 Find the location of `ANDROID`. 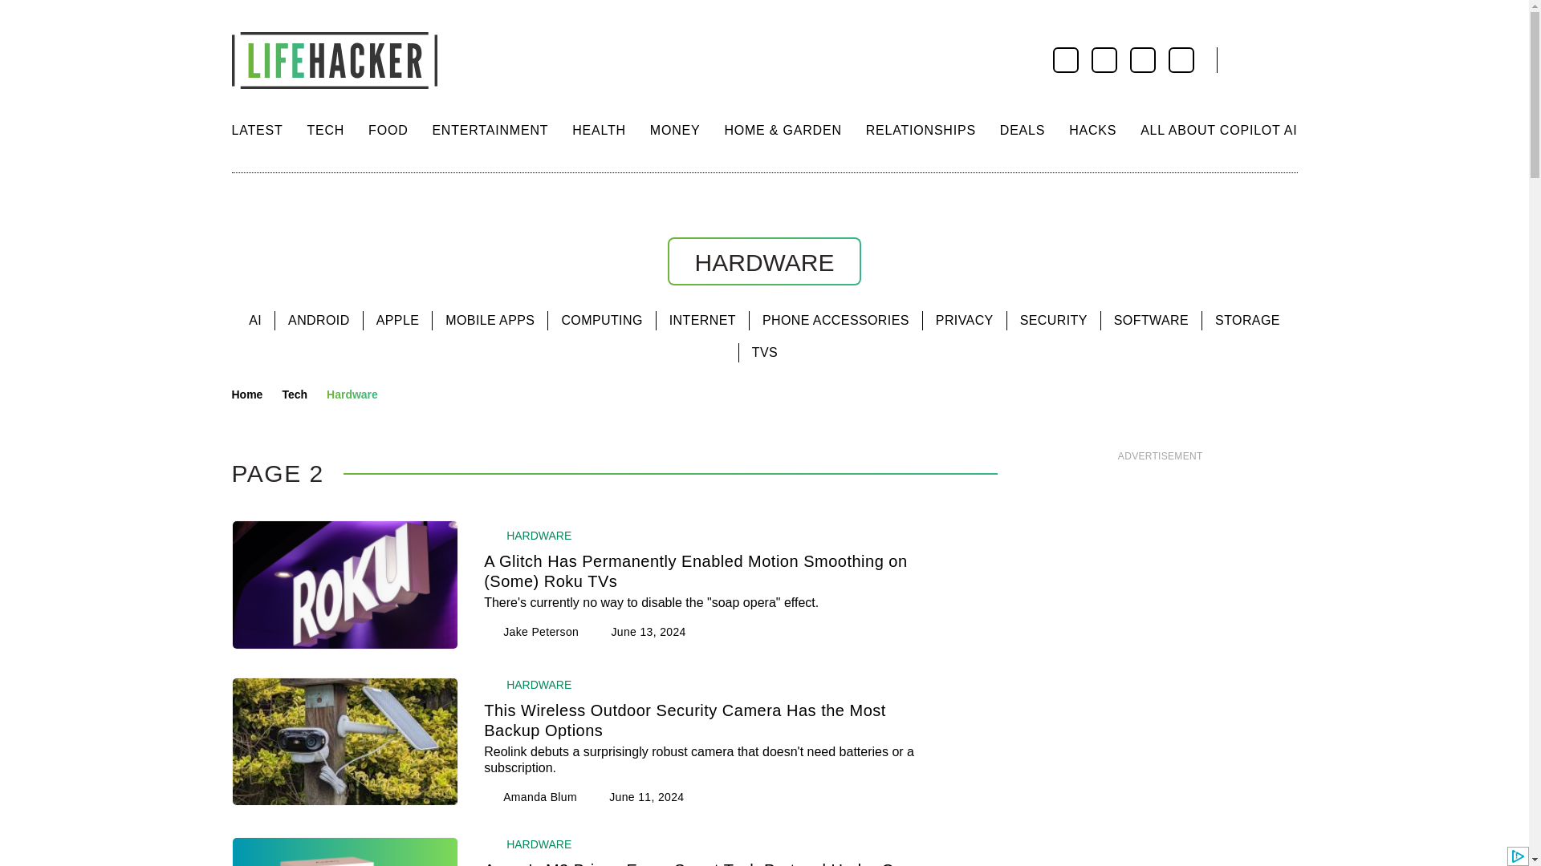

ANDROID is located at coordinates (319, 320).